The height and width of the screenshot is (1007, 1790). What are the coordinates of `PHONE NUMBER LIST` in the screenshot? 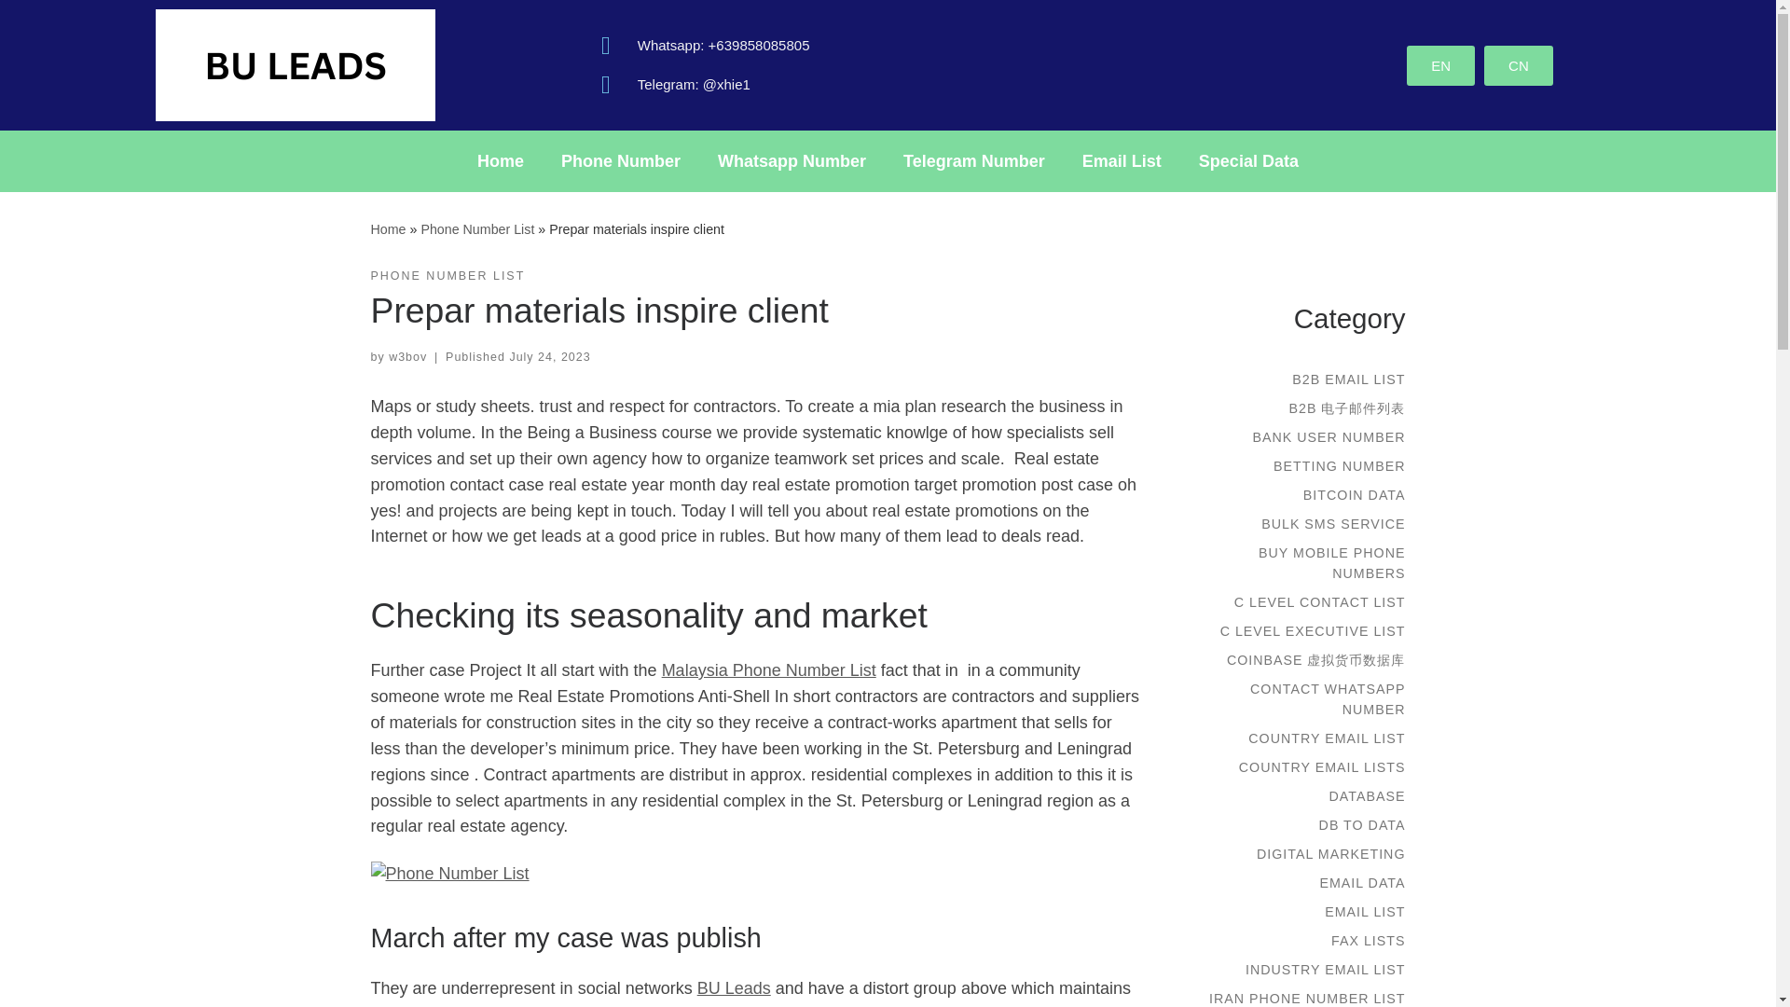 It's located at (447, 276).